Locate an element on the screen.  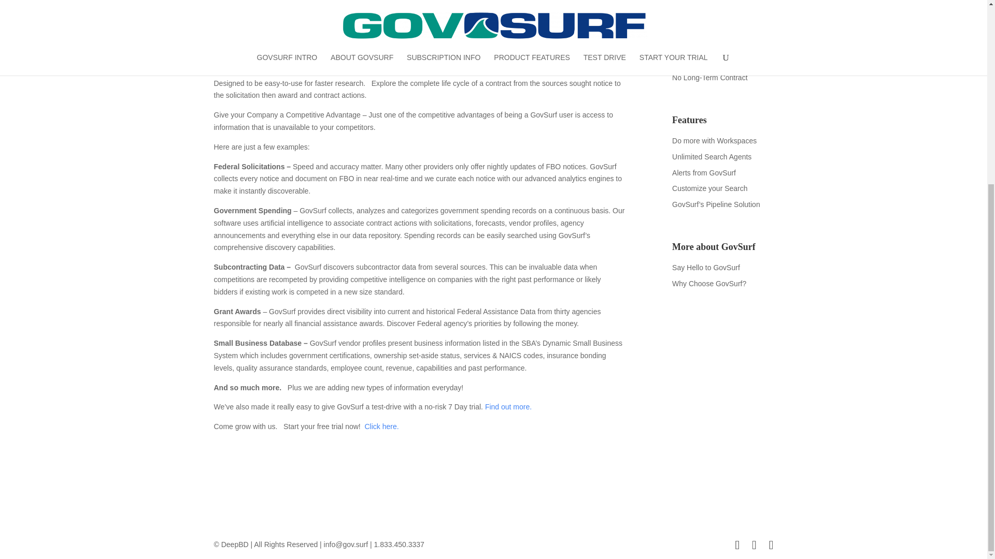
Click here. is located at coordinates (381, 426).